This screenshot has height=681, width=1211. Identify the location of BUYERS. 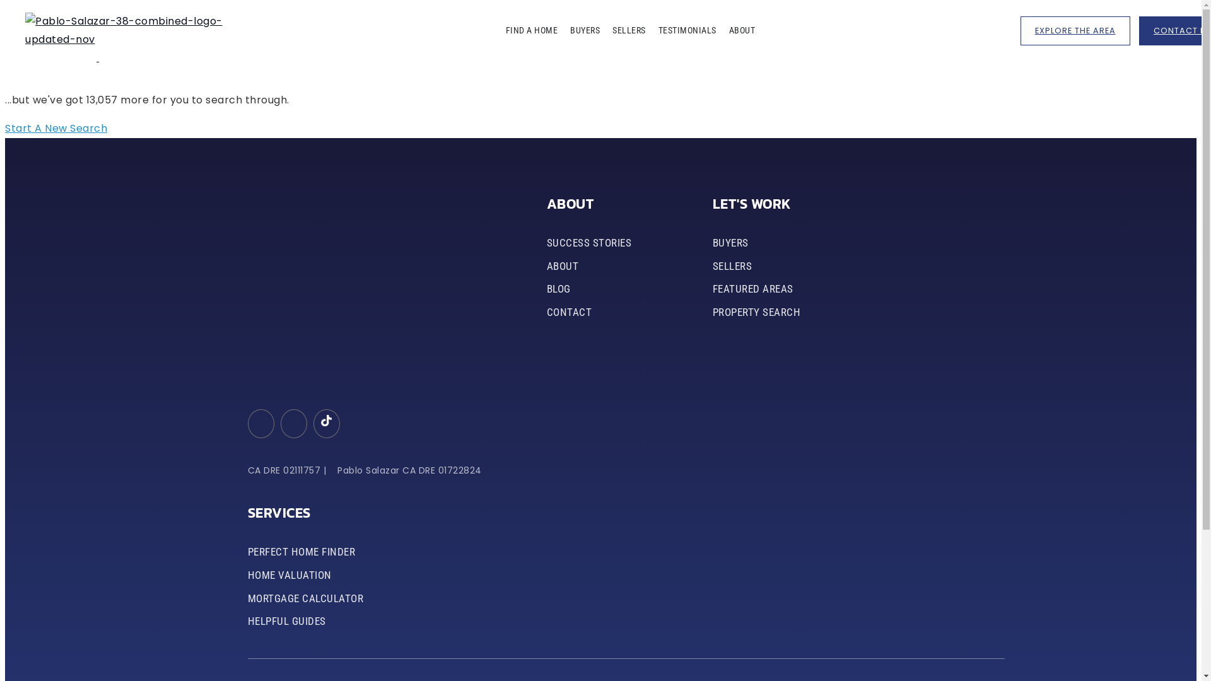
(585, 30).